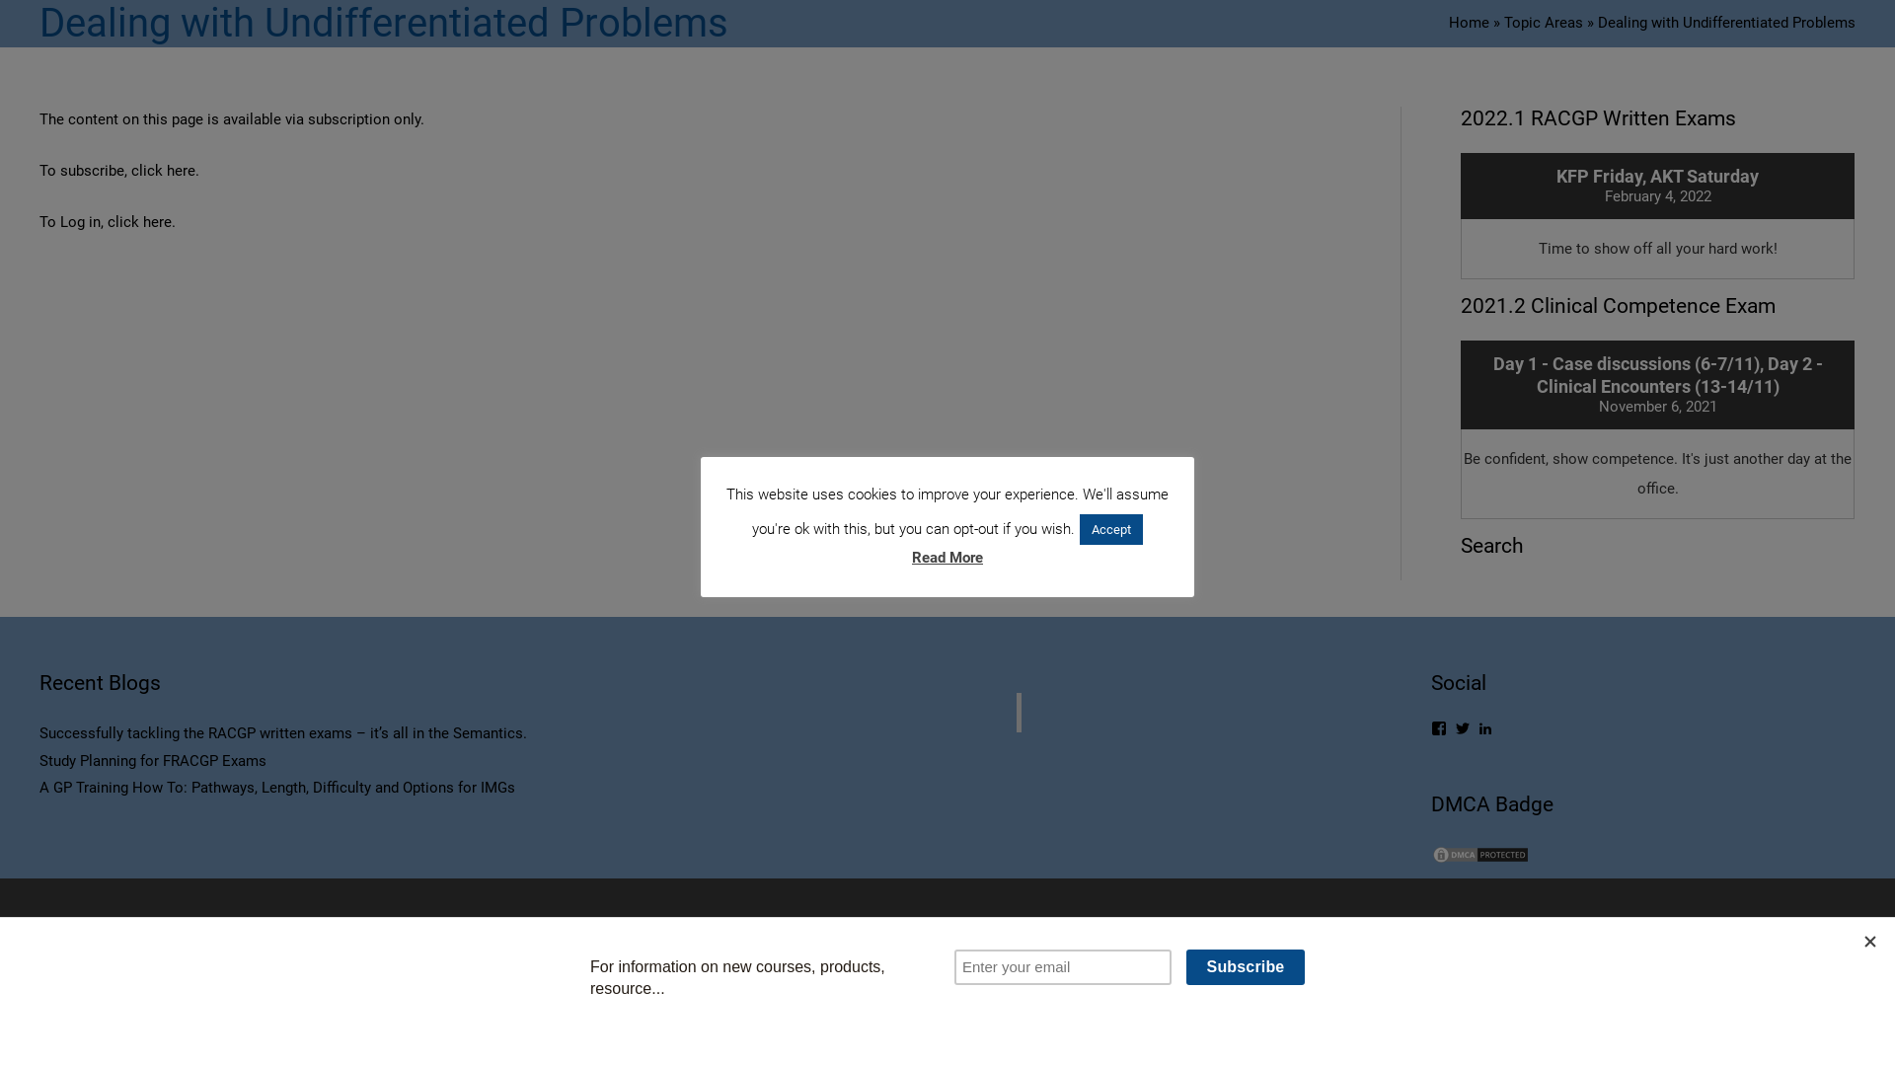  What do you see at coordinates (140, 222) in the screenshot?
I see `click here` at bounding box center [140, 222].